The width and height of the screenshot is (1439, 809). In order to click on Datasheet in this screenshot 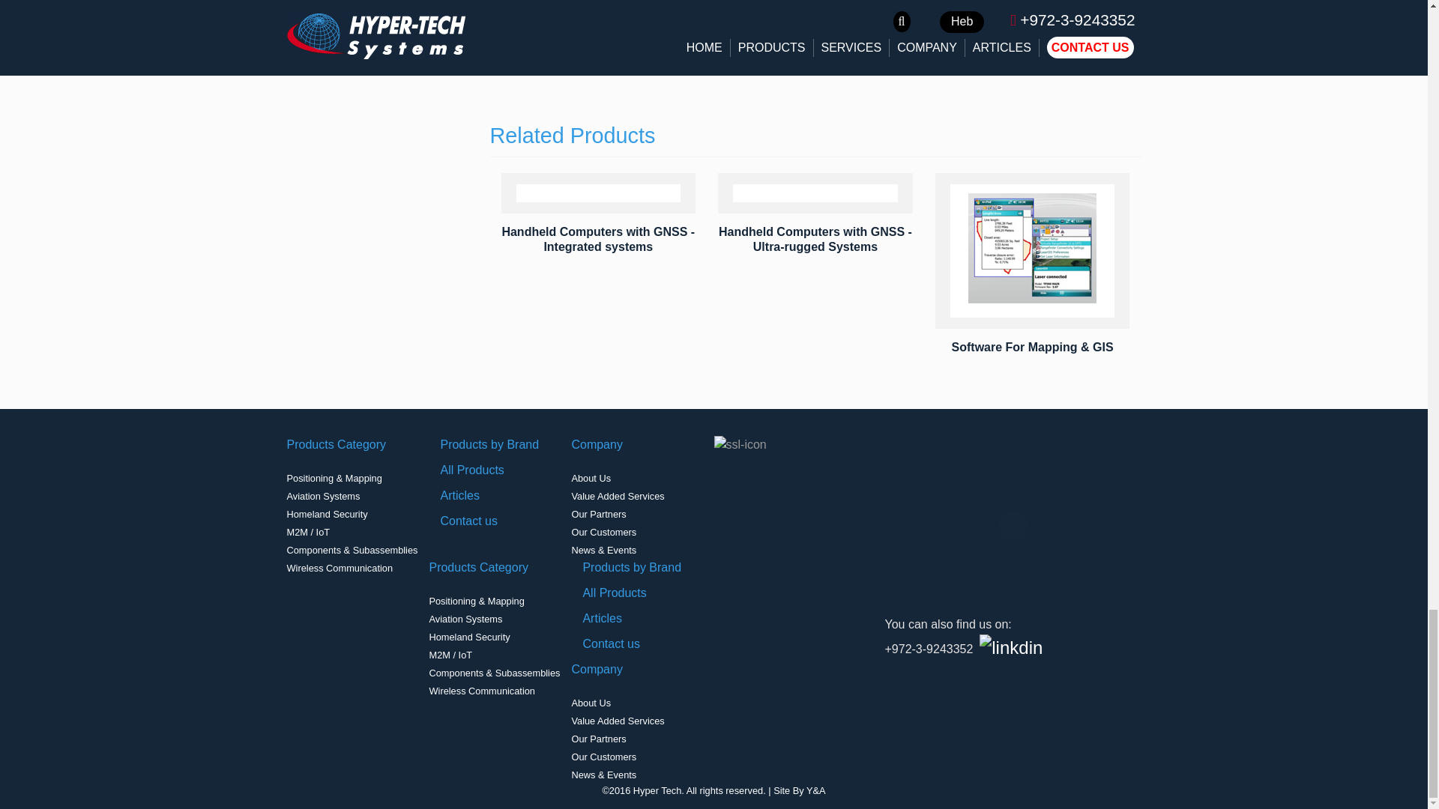, I will do `click(731, 27)`.